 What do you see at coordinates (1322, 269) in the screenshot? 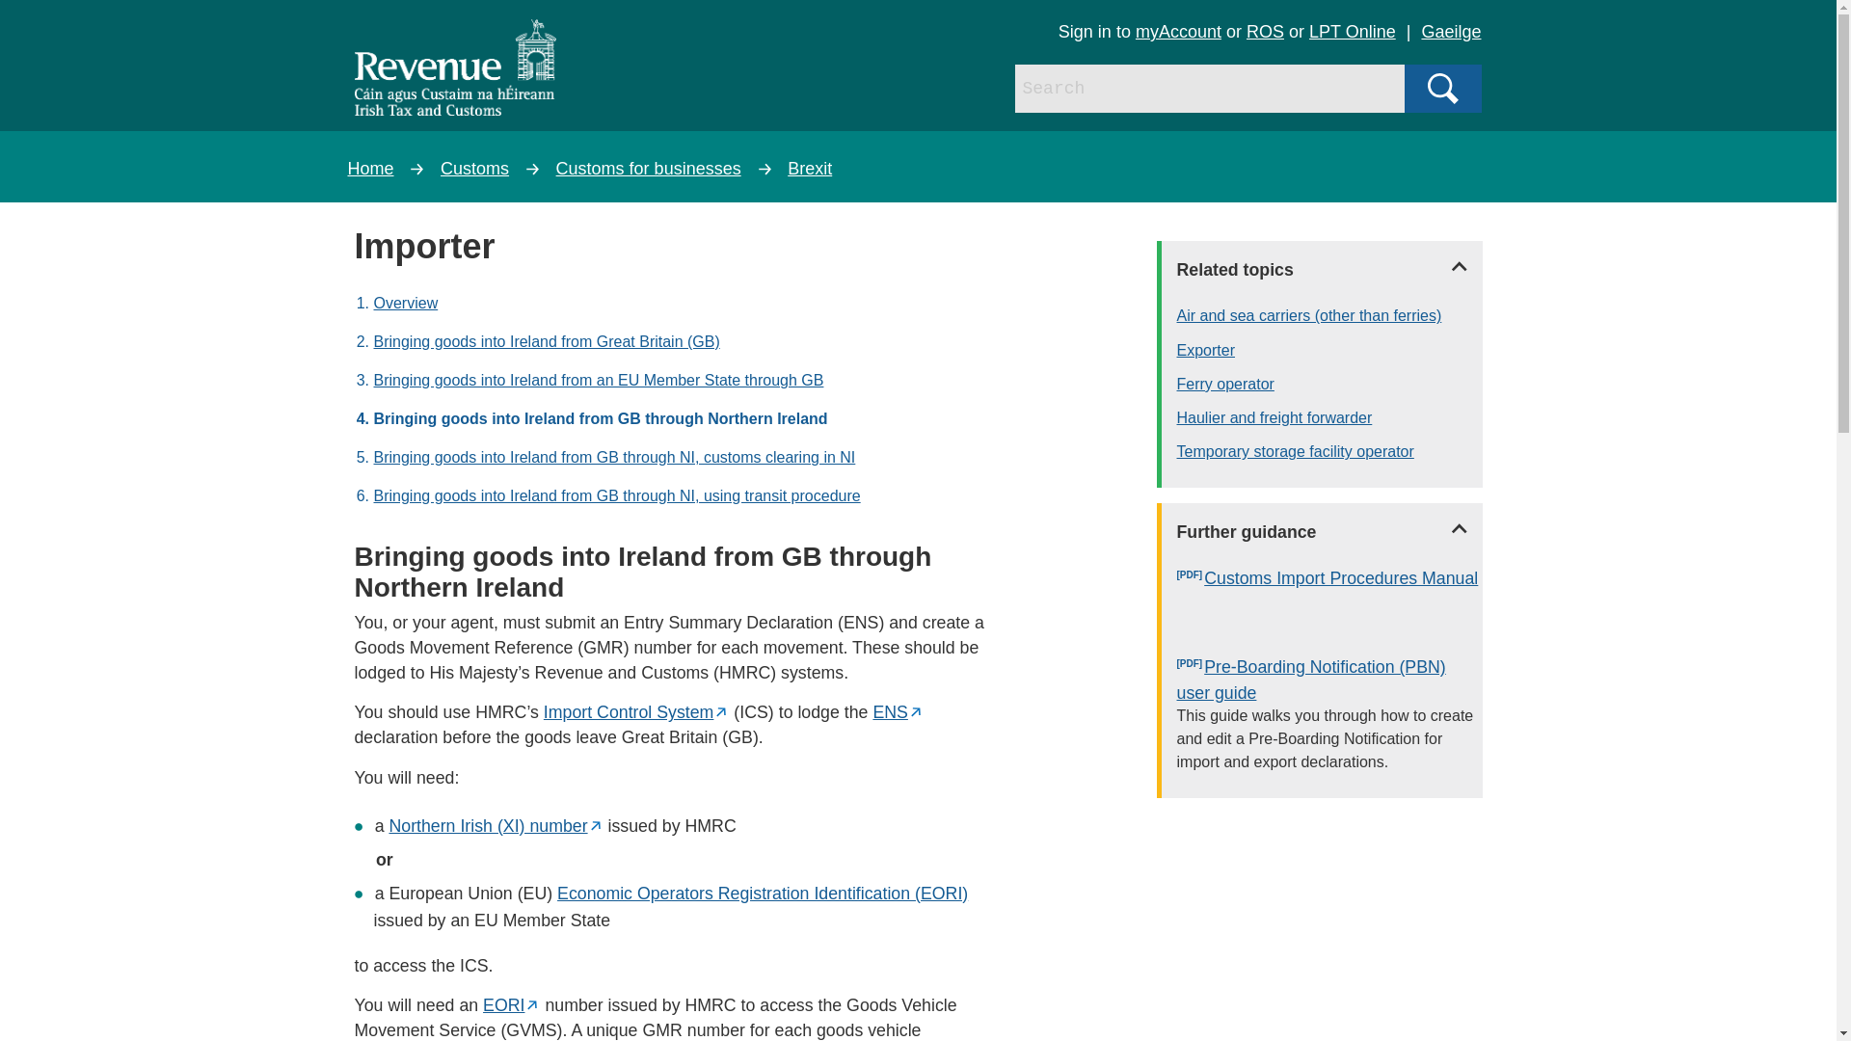
I see `Related topics` at bounding box center [1322, 269].